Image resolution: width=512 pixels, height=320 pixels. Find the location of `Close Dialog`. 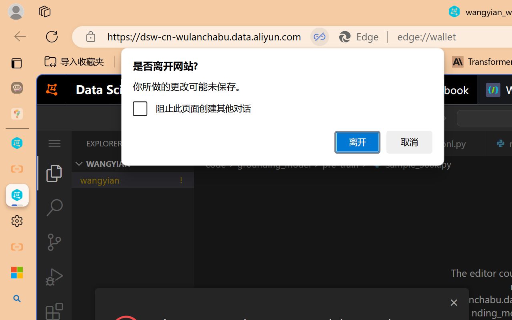

Close Dialog is located at coordinates (454, 302).